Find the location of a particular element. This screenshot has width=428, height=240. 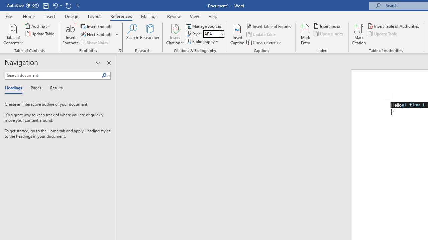

Undo Underline Style is located at coordinates (55, 5).